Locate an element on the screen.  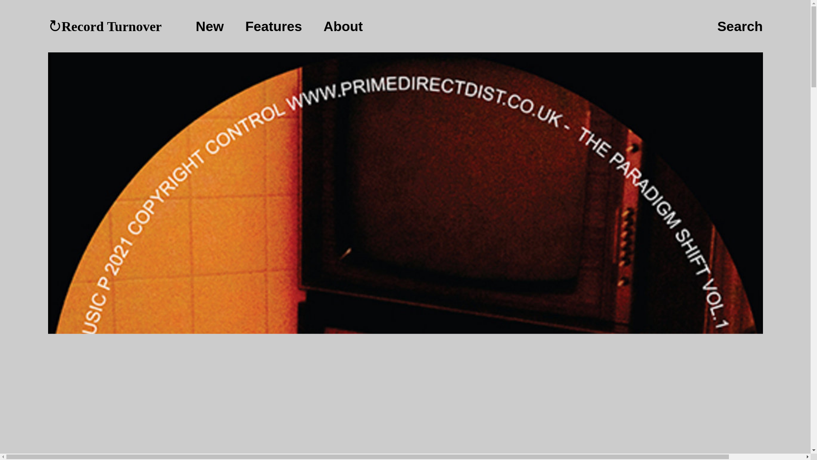
Features is located at coordinates (277, 26).